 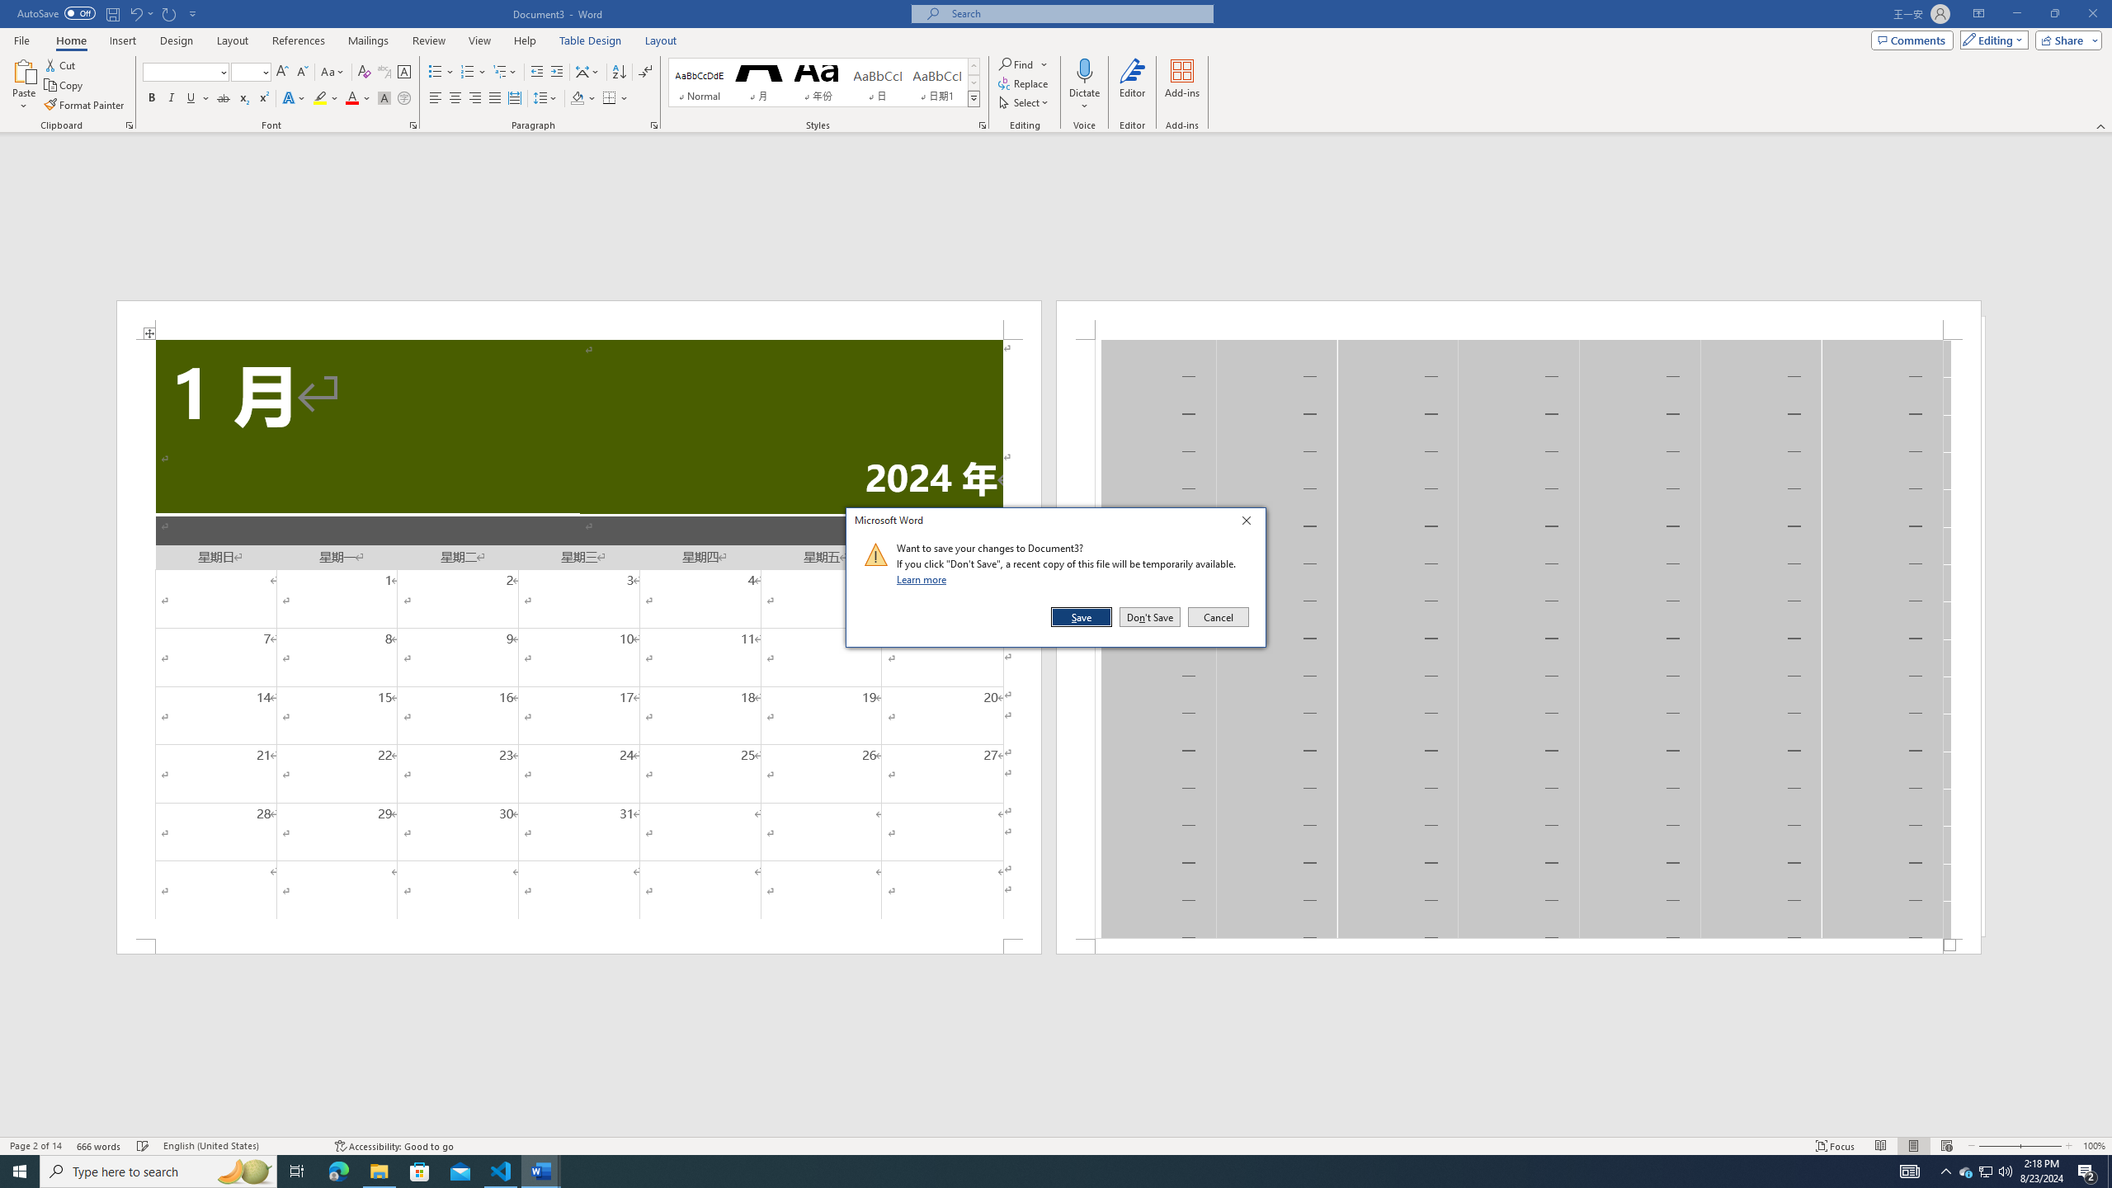 What do you see at coordinates (129, 125) in the screenshot?
I see `Office Clipboard...` at bounding box center [129, 125].